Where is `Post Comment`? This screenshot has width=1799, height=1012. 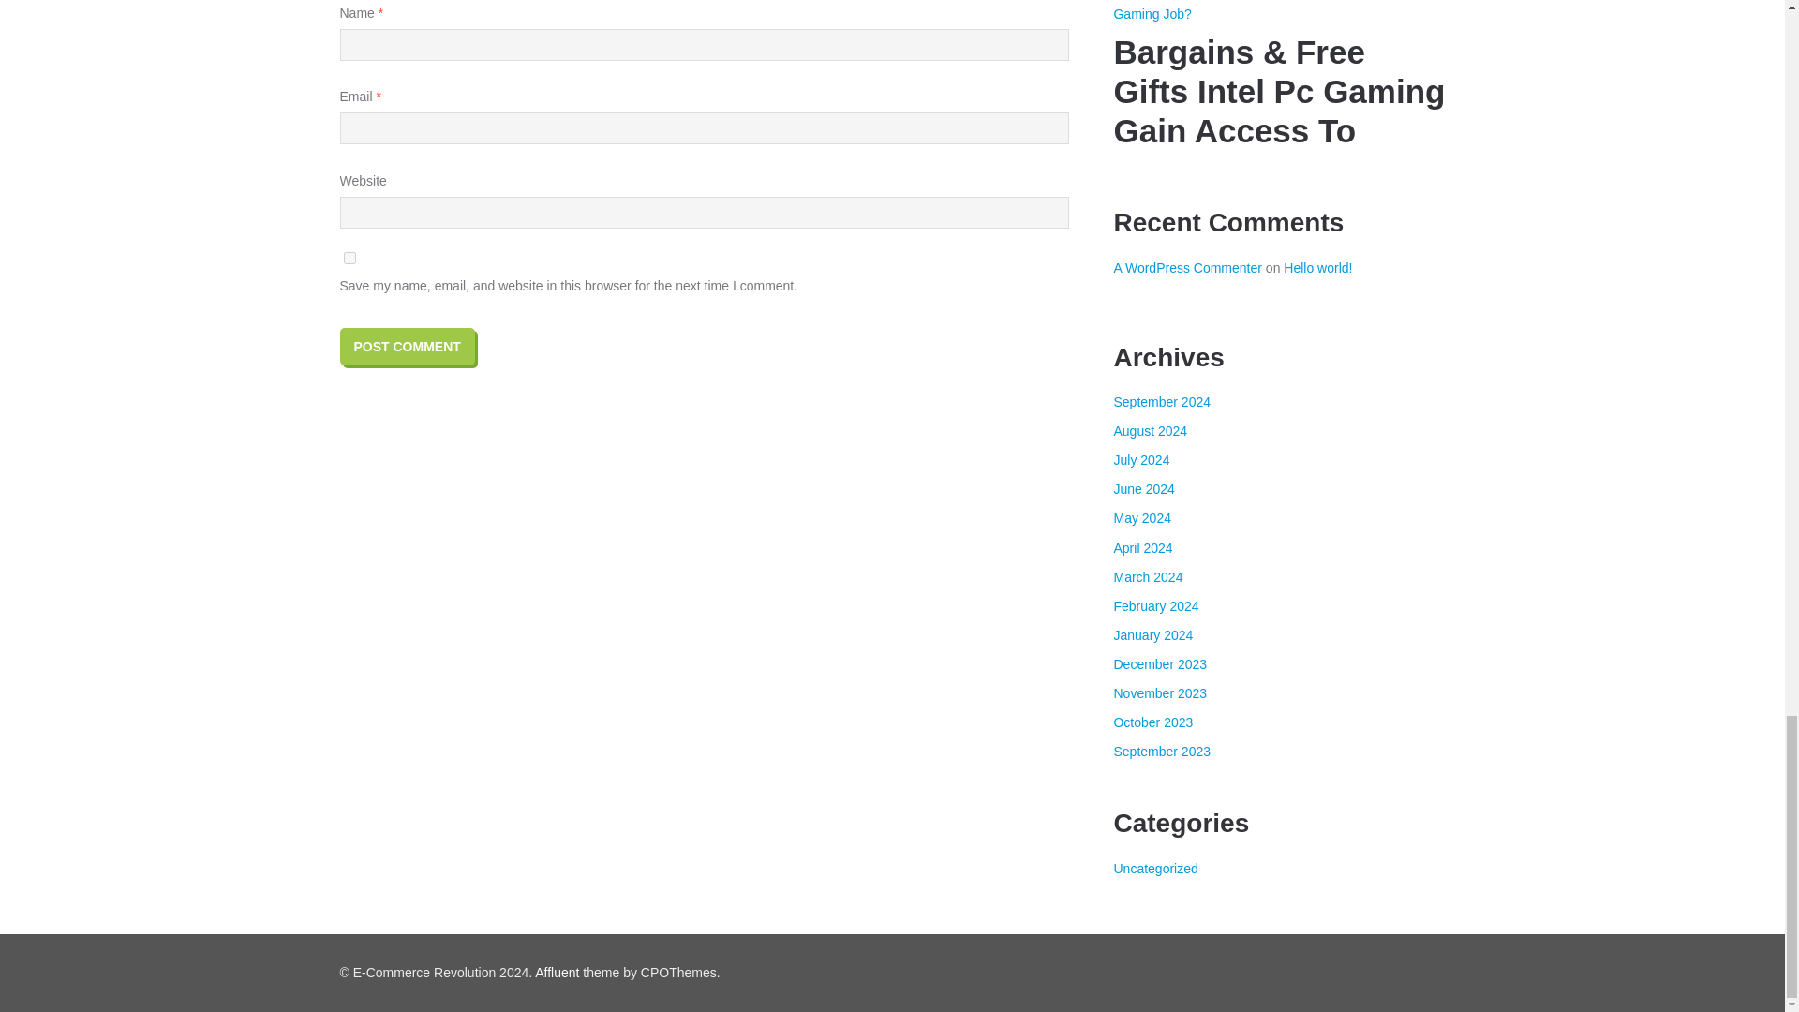 Post Comment is located at coordinates (407, 346).